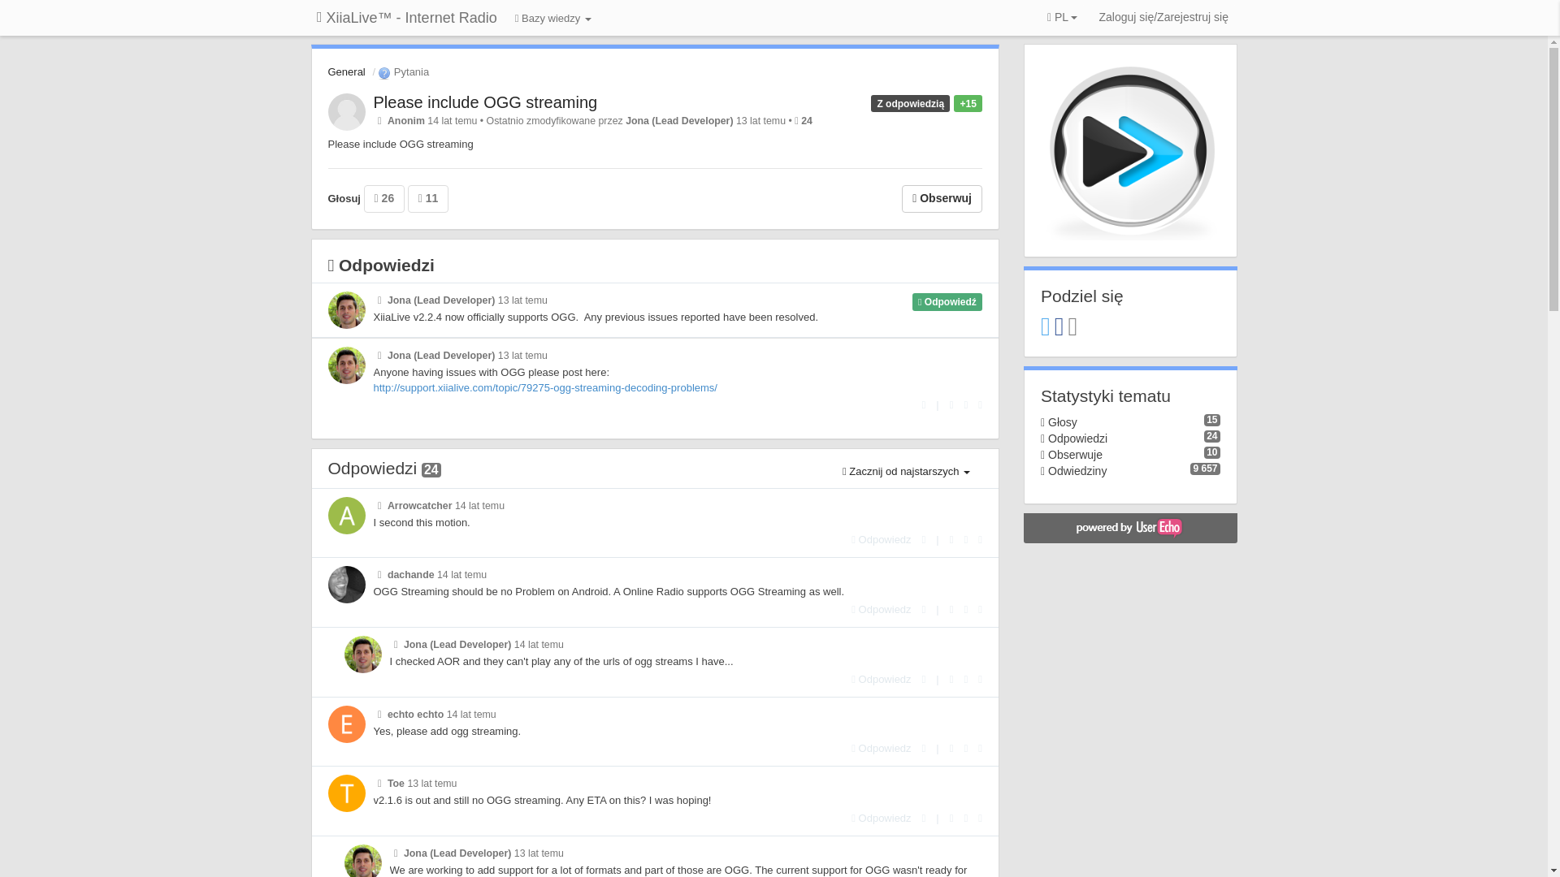 This screenshot has width=1560, height=877. What do you see at coordinates (486, 102) in the screenshot?
I see `Please include OGG streaming` at bounding box center [486, 102].